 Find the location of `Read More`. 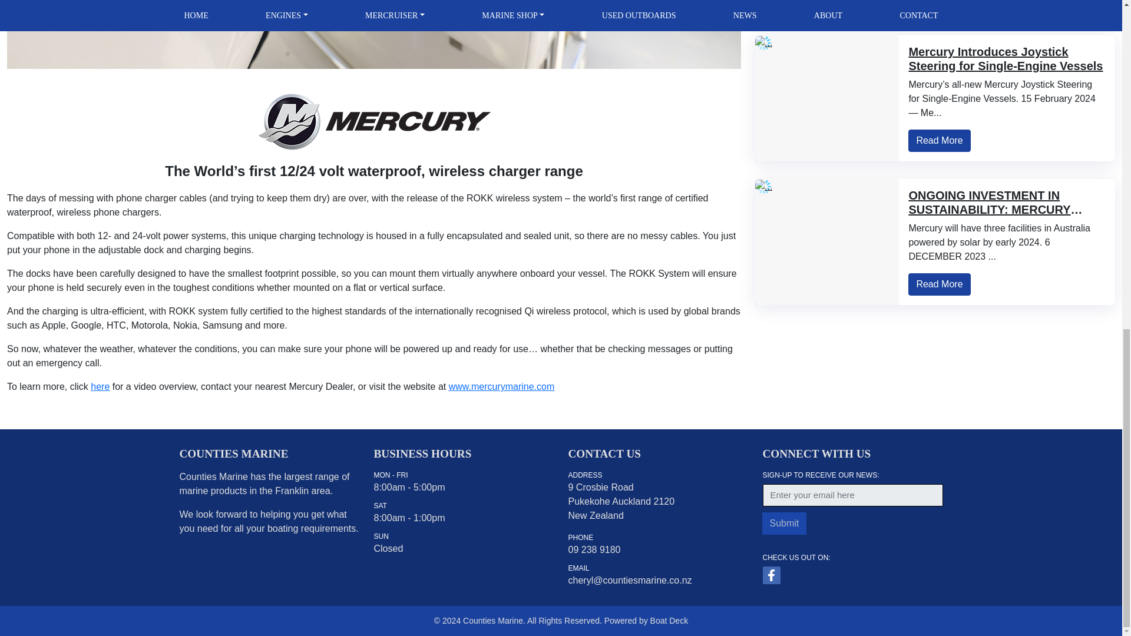

Read More is located at coordinates (939, 4).